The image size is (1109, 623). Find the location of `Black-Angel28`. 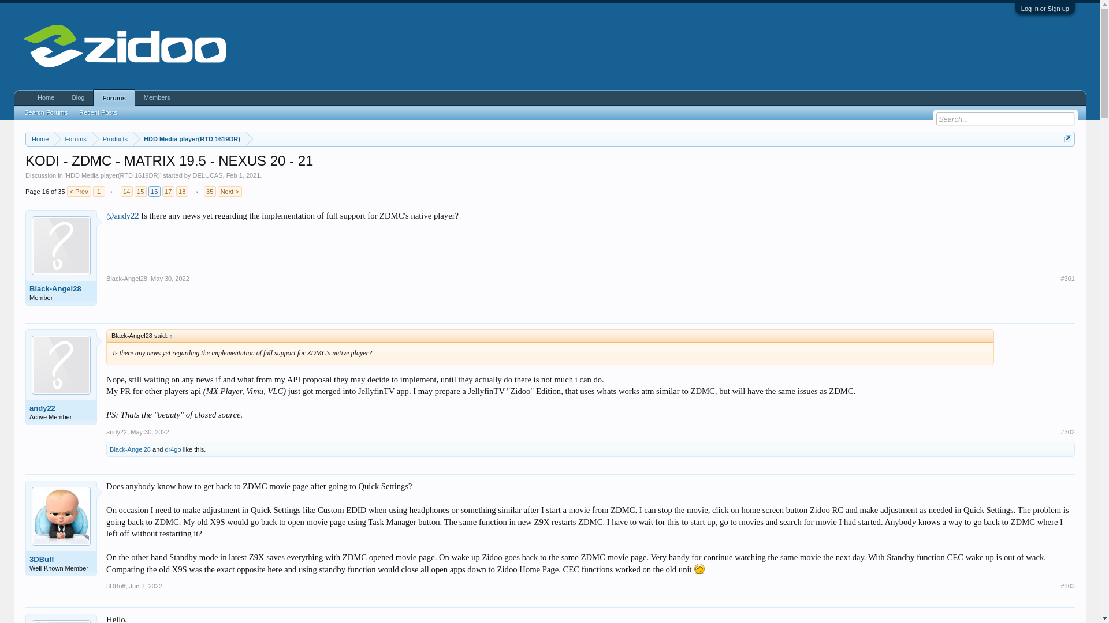

Black-Angel28 is located at coordinates (127, 279).